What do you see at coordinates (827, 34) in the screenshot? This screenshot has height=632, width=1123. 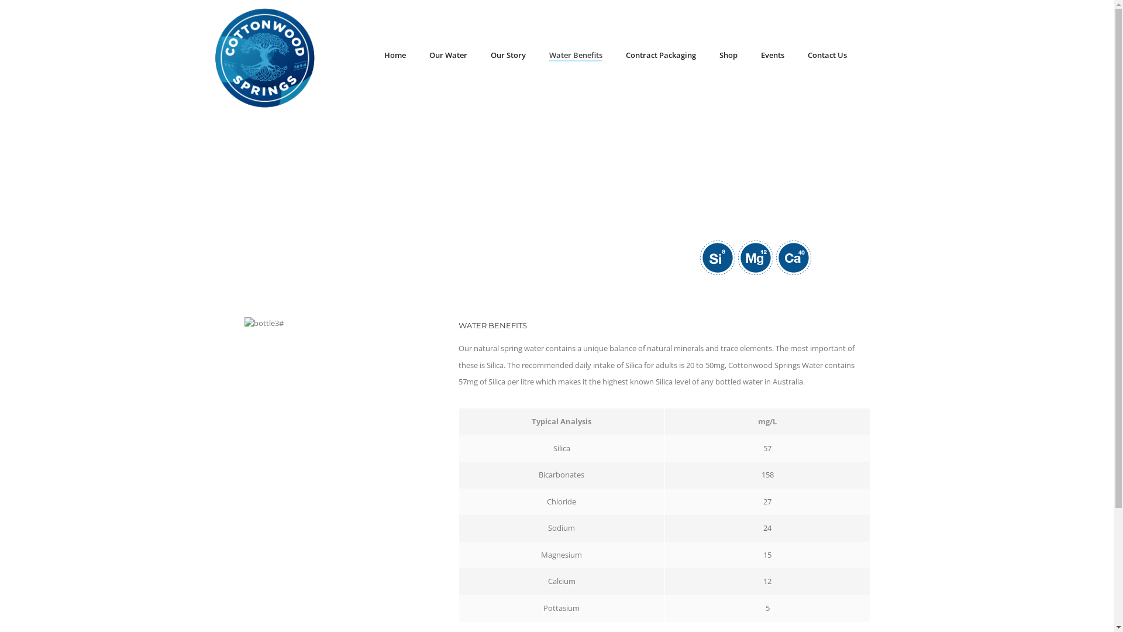 I see `Contact Us` at bounding box center [827, 34].